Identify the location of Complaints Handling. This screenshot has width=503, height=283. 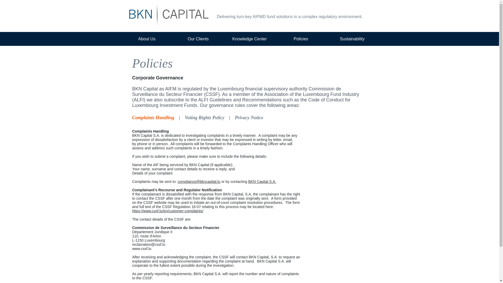
(153, 117).